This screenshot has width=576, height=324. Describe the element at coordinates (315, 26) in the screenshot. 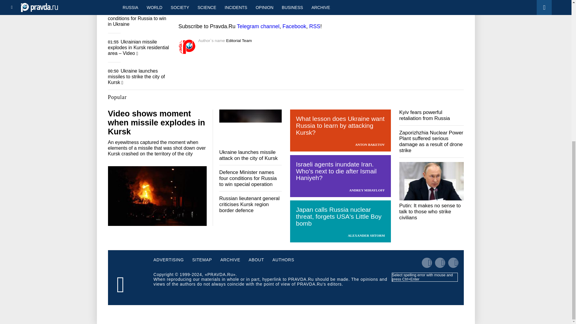

I see `RSS` at that location.